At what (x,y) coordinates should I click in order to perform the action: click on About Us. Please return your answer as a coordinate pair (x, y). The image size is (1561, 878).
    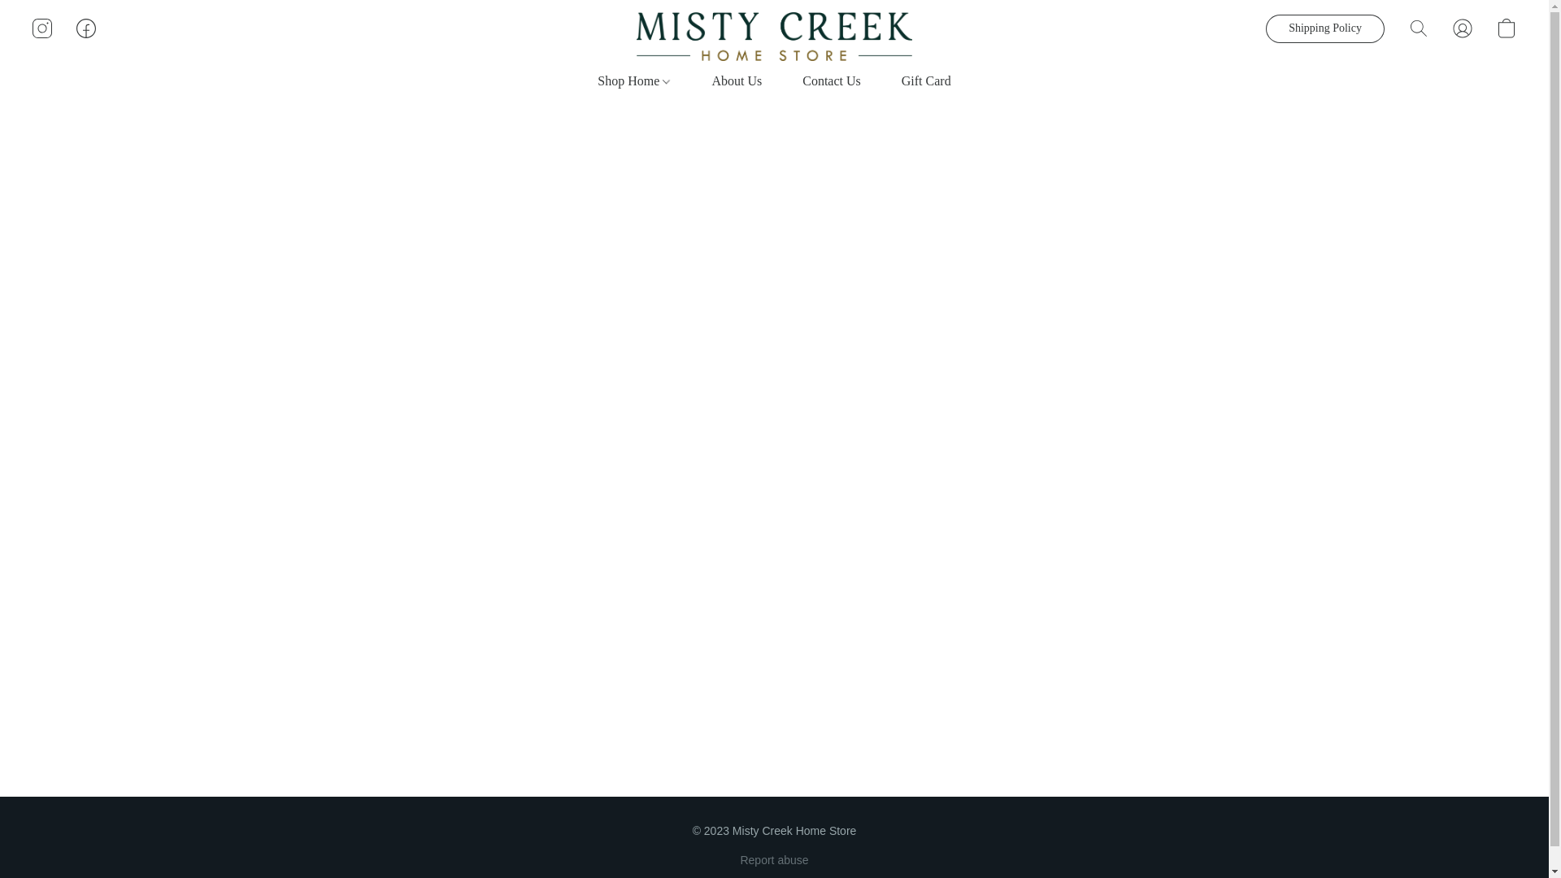
    Looking at the image, I should click on (737, 81).